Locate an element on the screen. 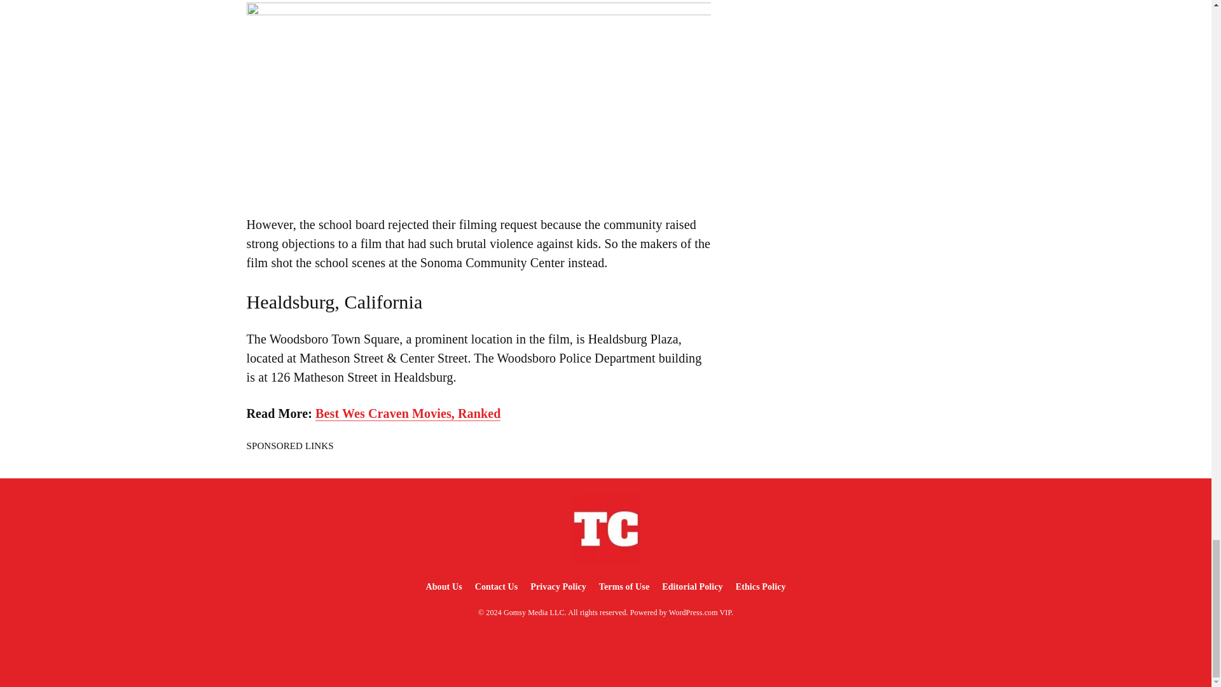 The height and width of the screenshot is (687, 1221). Editorial Policy is located at coordinates (692, 586).